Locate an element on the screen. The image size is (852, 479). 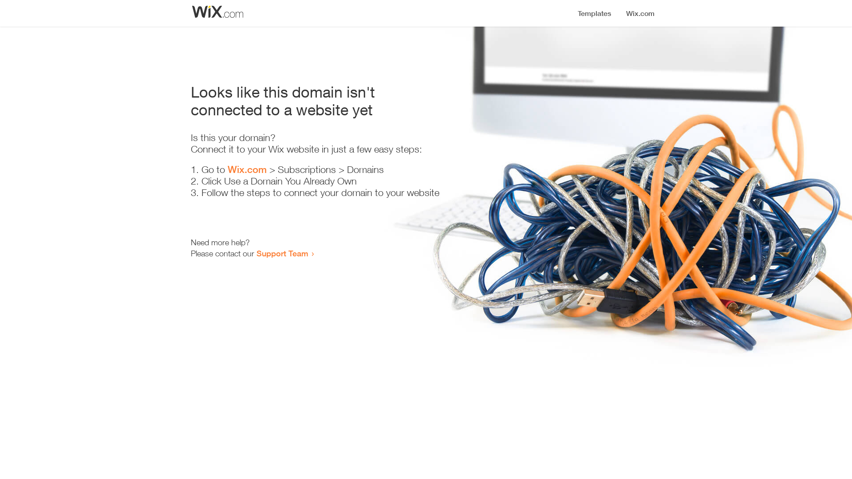
Support Team is located at coordinates (282, 253).